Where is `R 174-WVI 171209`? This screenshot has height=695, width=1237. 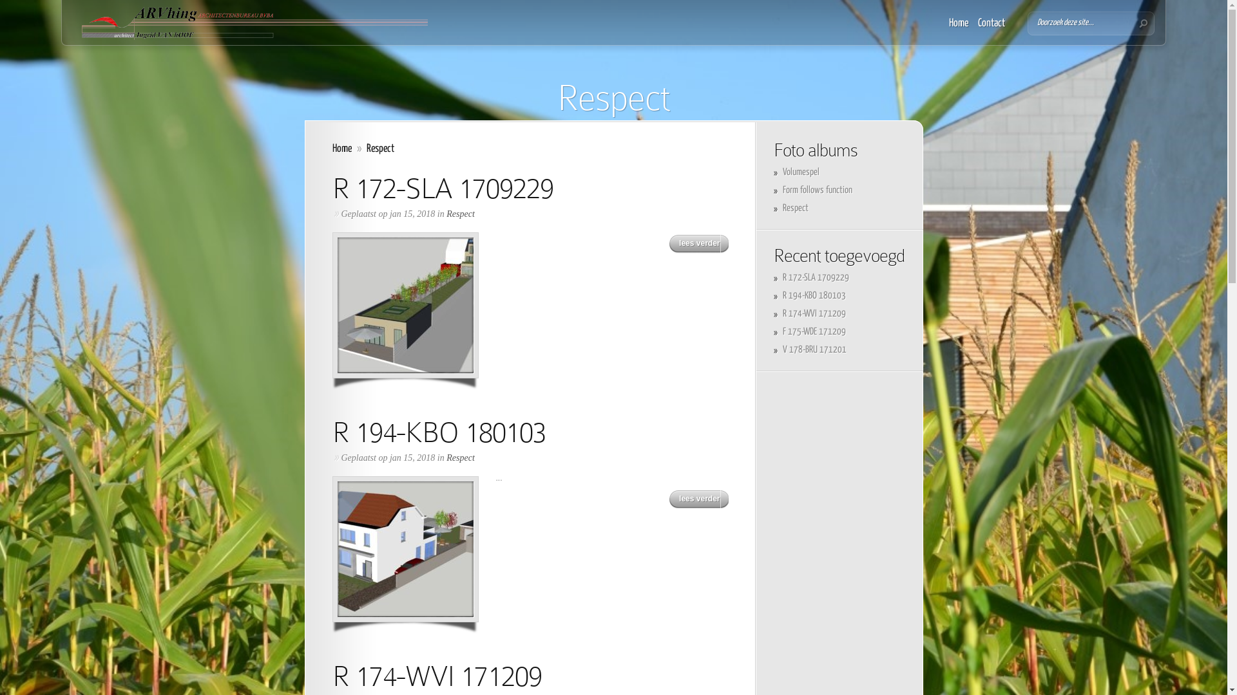 R 174-WVI 171209 is located at coordinates (437, 676).